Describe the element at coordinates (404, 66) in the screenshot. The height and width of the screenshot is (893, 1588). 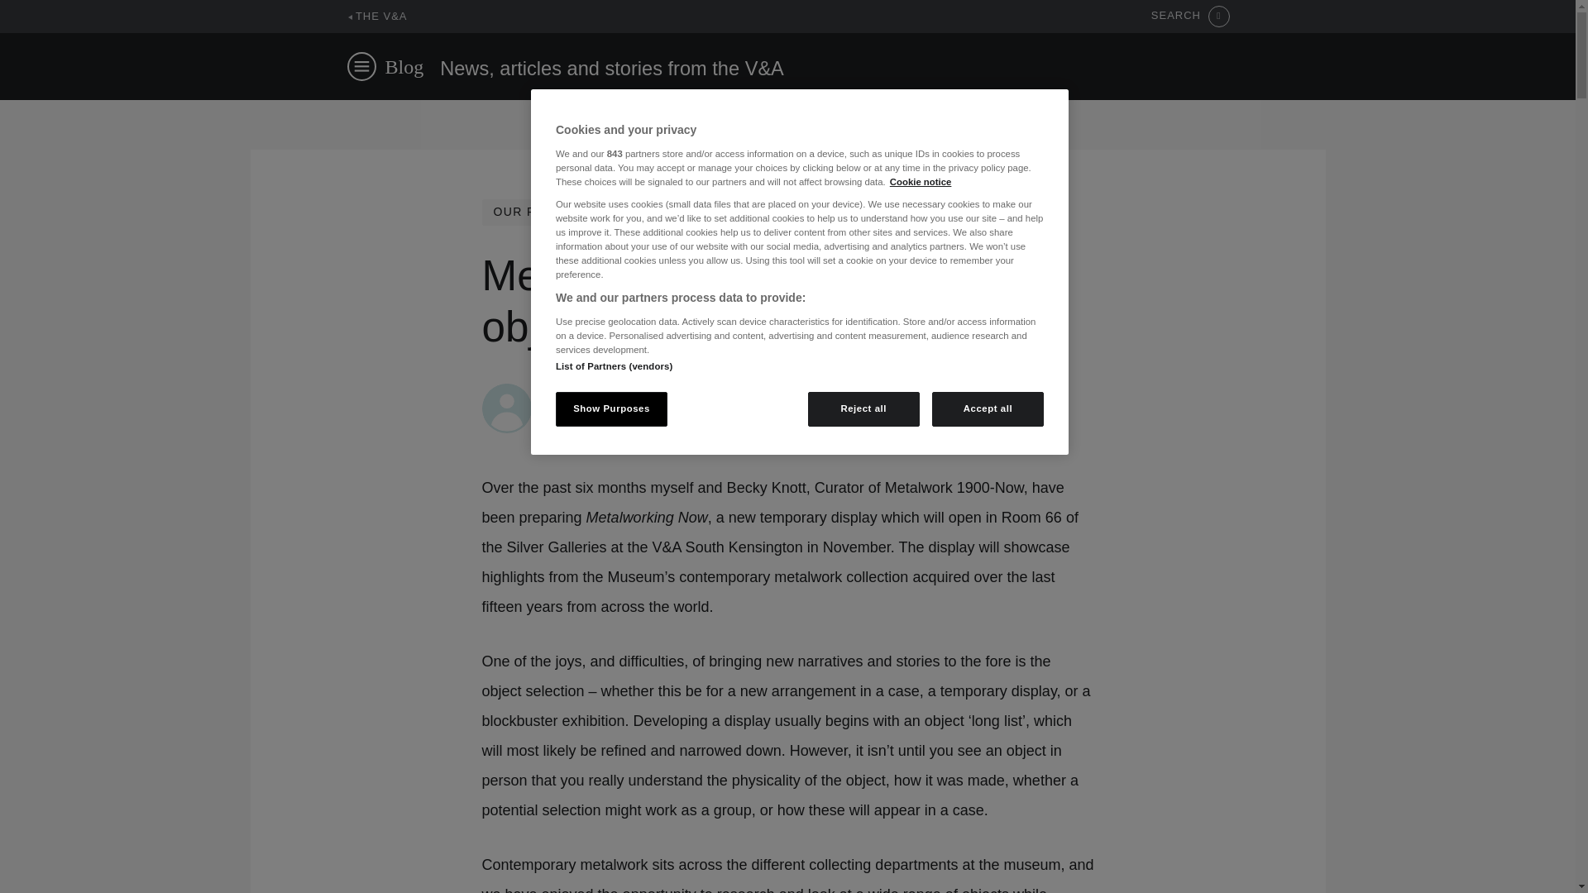
I see `Blog` at that location.